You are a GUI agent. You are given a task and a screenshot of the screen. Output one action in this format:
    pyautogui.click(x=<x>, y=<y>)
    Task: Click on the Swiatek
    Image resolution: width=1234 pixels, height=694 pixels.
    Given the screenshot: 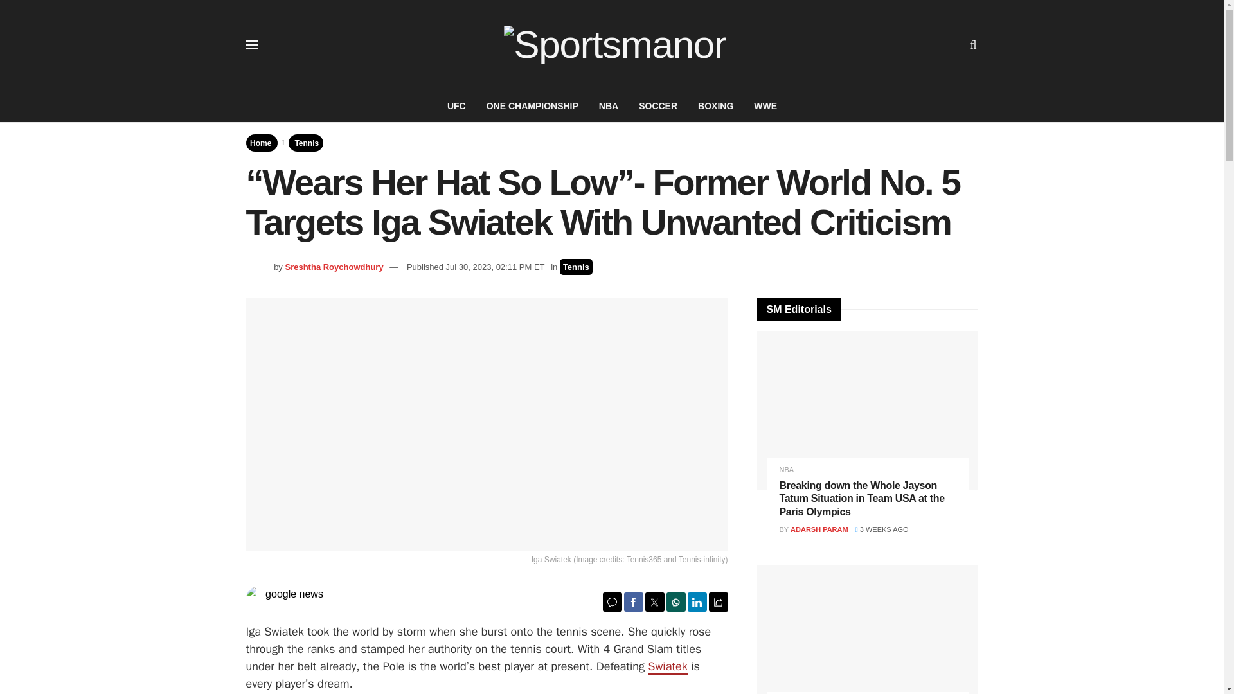 What is the action you would take?
    pyautogui.click(x=667, y=667)
    